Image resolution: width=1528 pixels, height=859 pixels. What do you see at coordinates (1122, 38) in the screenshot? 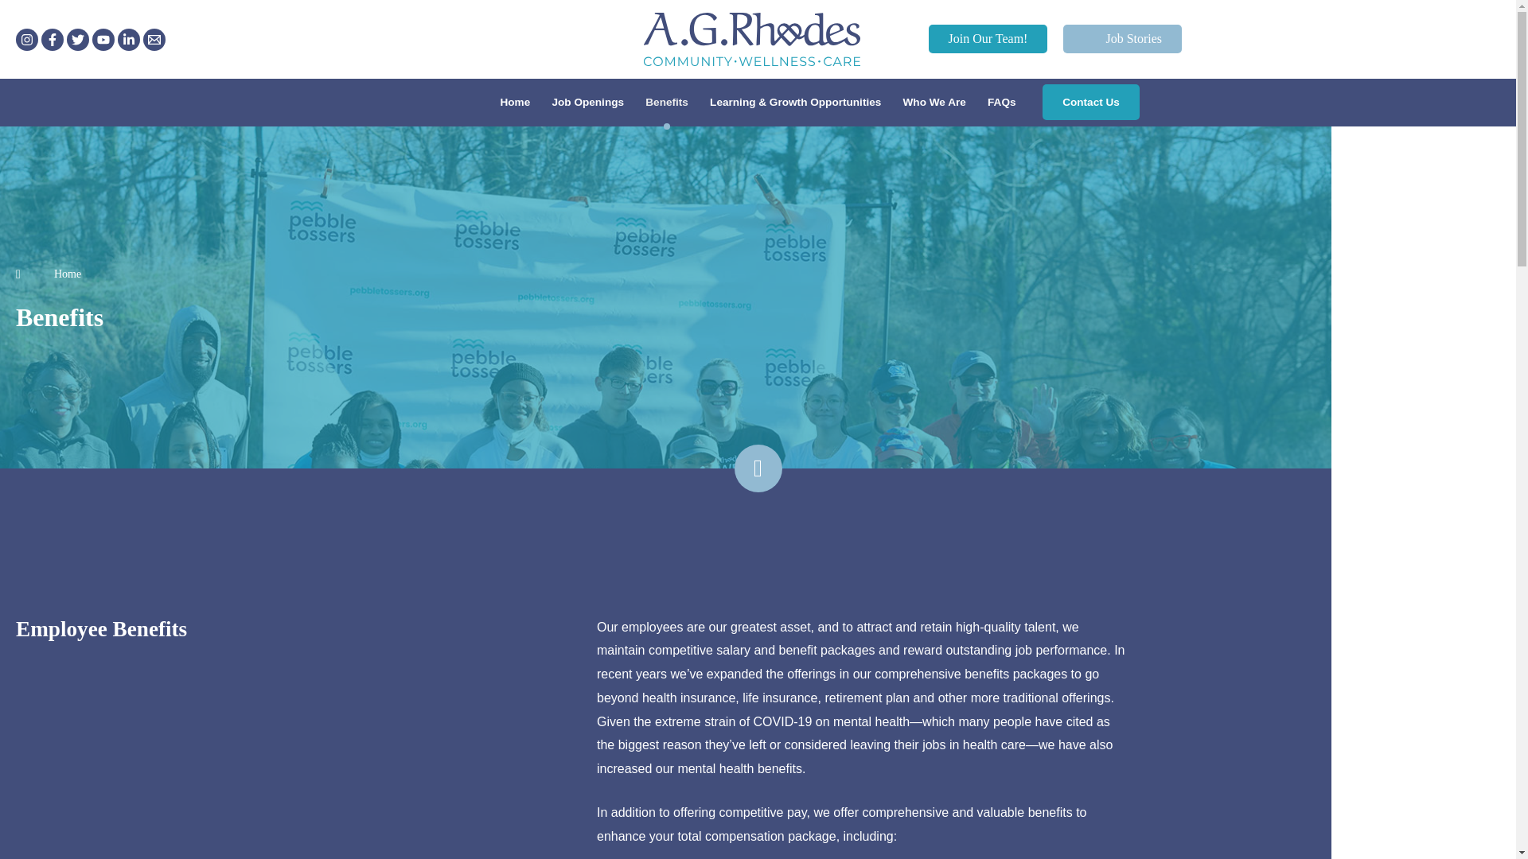
I see `Job Stories` at bounding box center [1122, 38].